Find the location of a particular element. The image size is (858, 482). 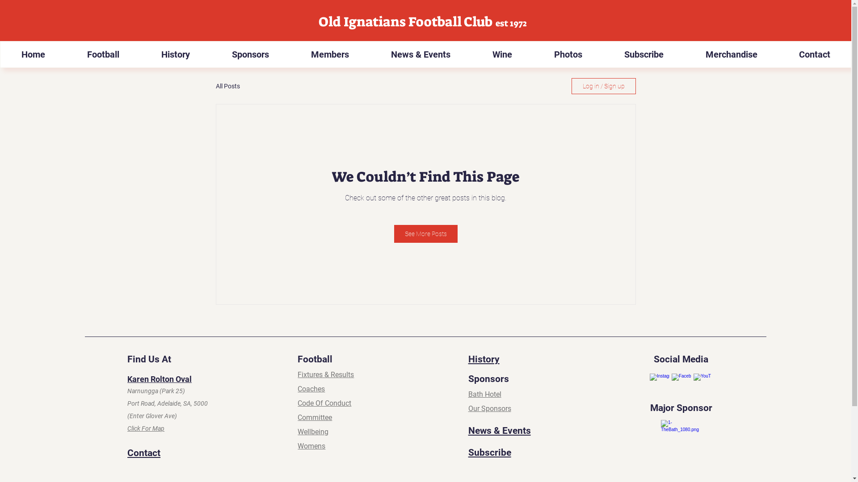

Wine is located at coordinates (502, 54).